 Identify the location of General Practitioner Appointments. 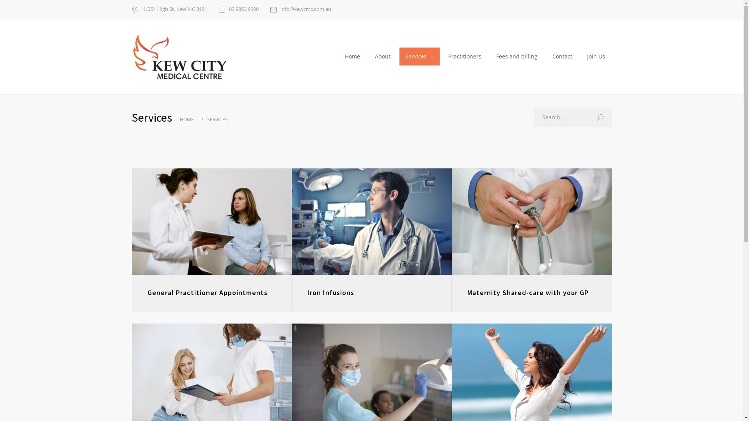
(208, 292).